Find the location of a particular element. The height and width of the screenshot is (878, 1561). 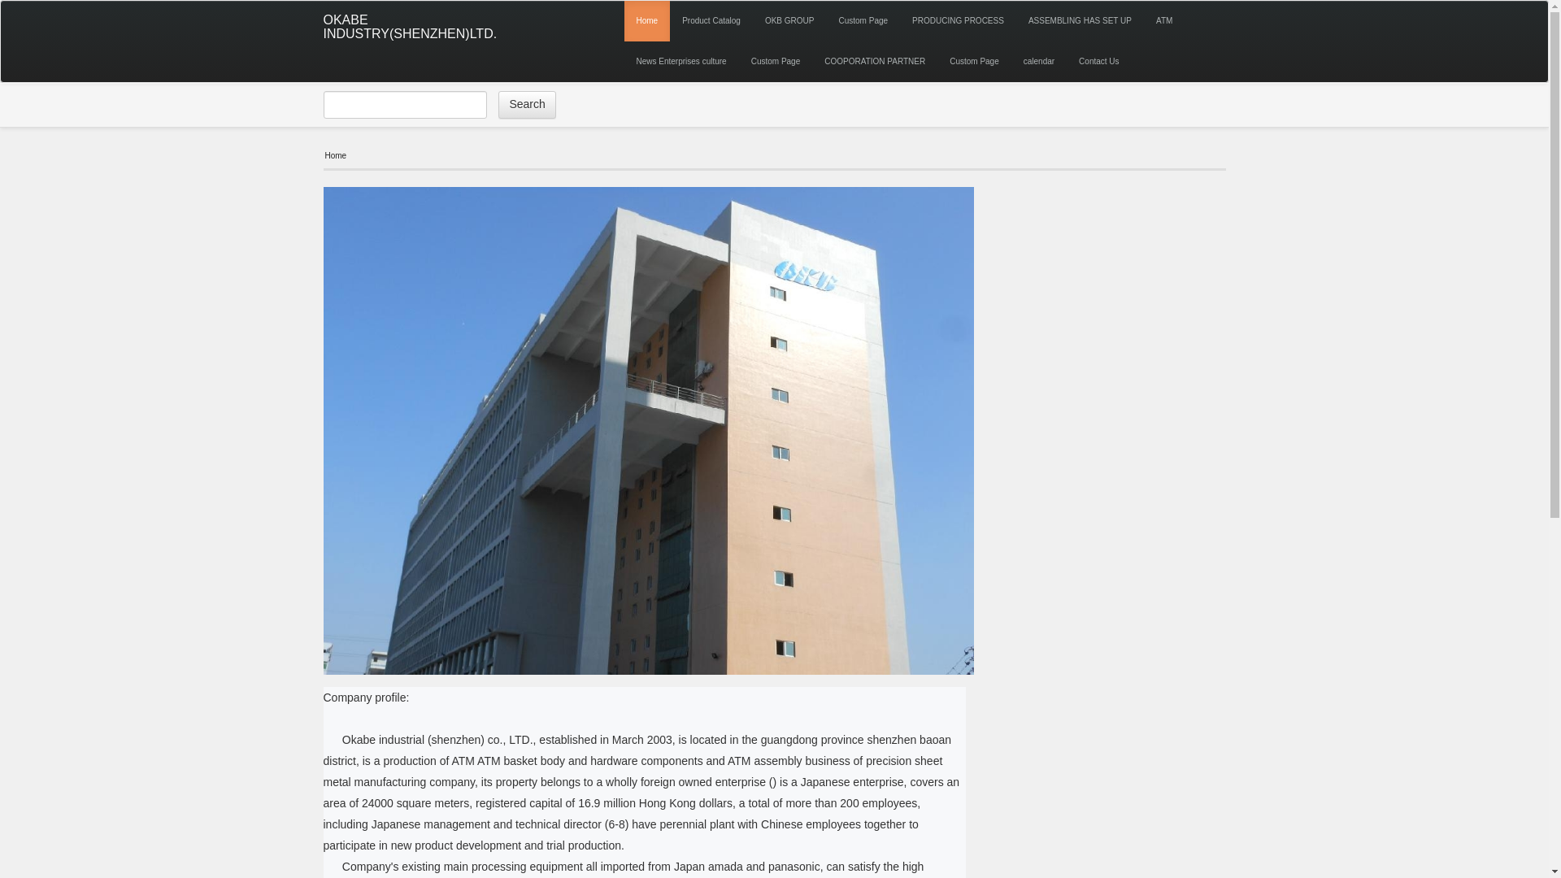

Product Catalog is located at coordinates (711, 21).